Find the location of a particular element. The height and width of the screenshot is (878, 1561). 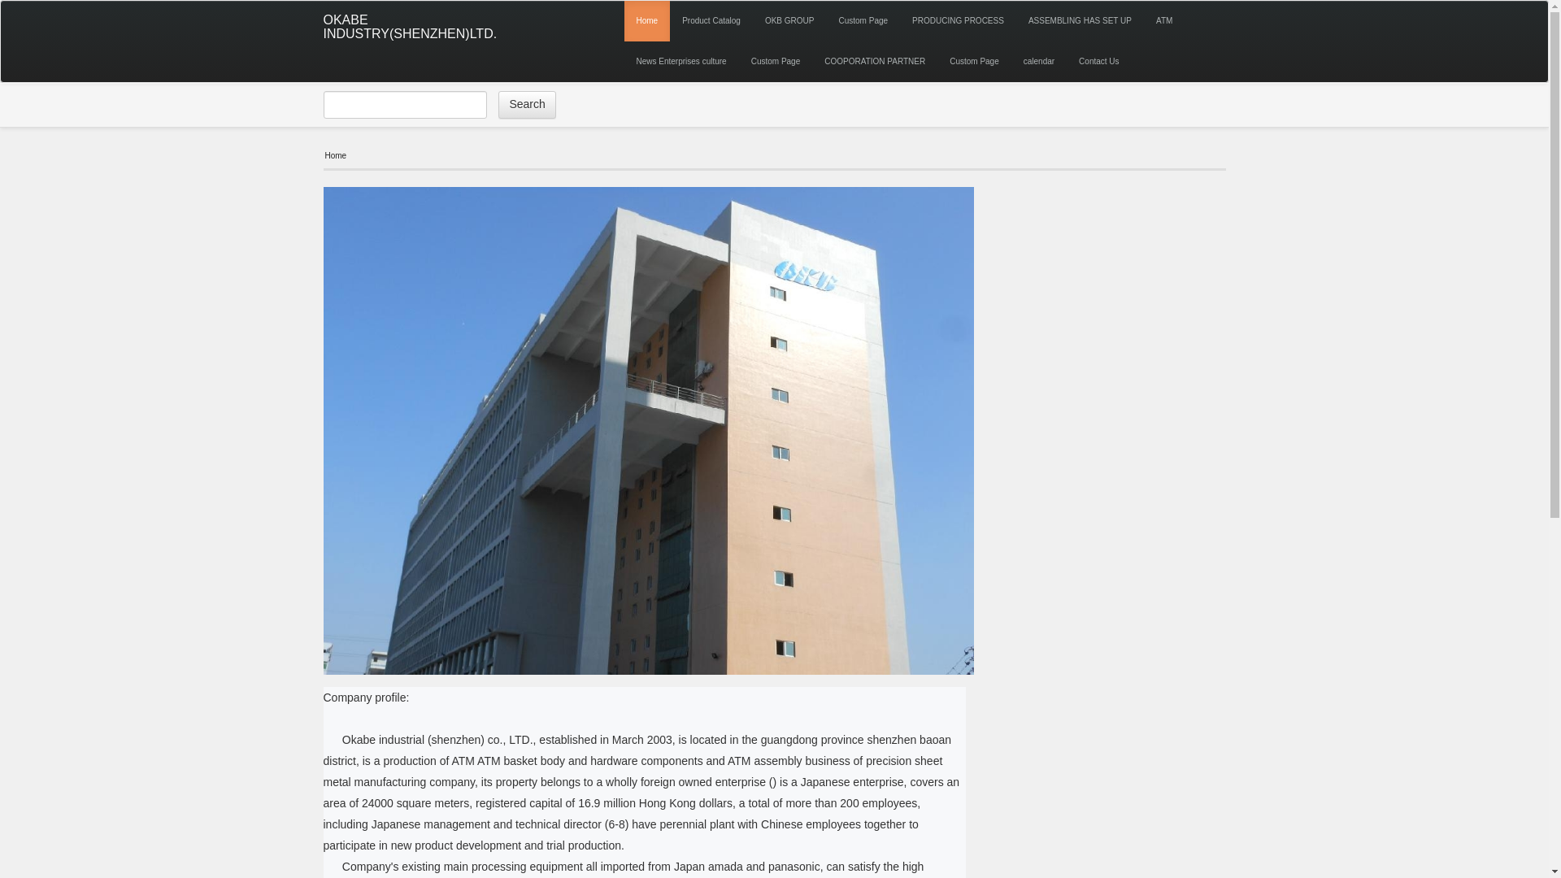

Product Catalog is located at coordinates (711, 21).